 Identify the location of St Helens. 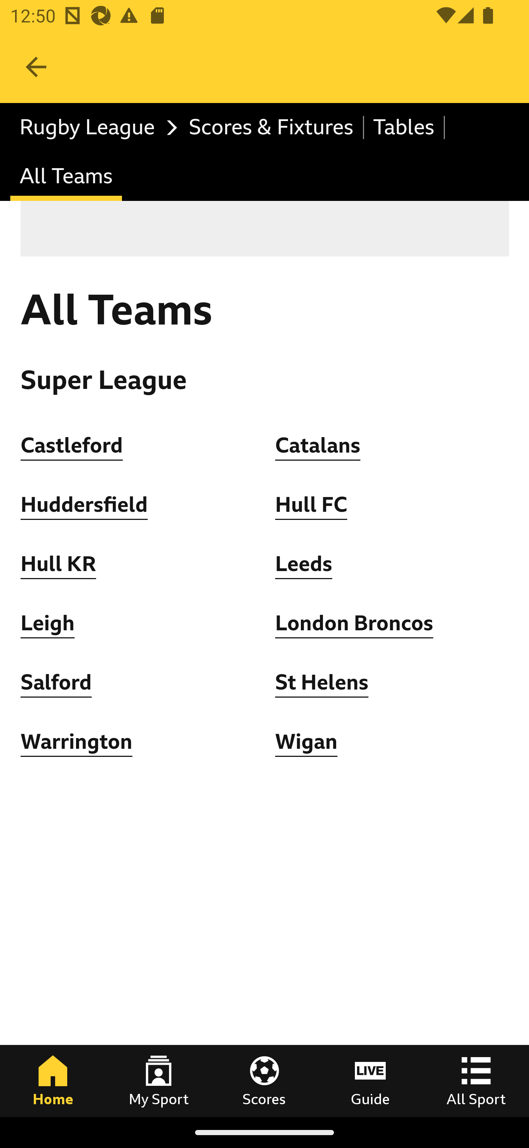
(322, 682).